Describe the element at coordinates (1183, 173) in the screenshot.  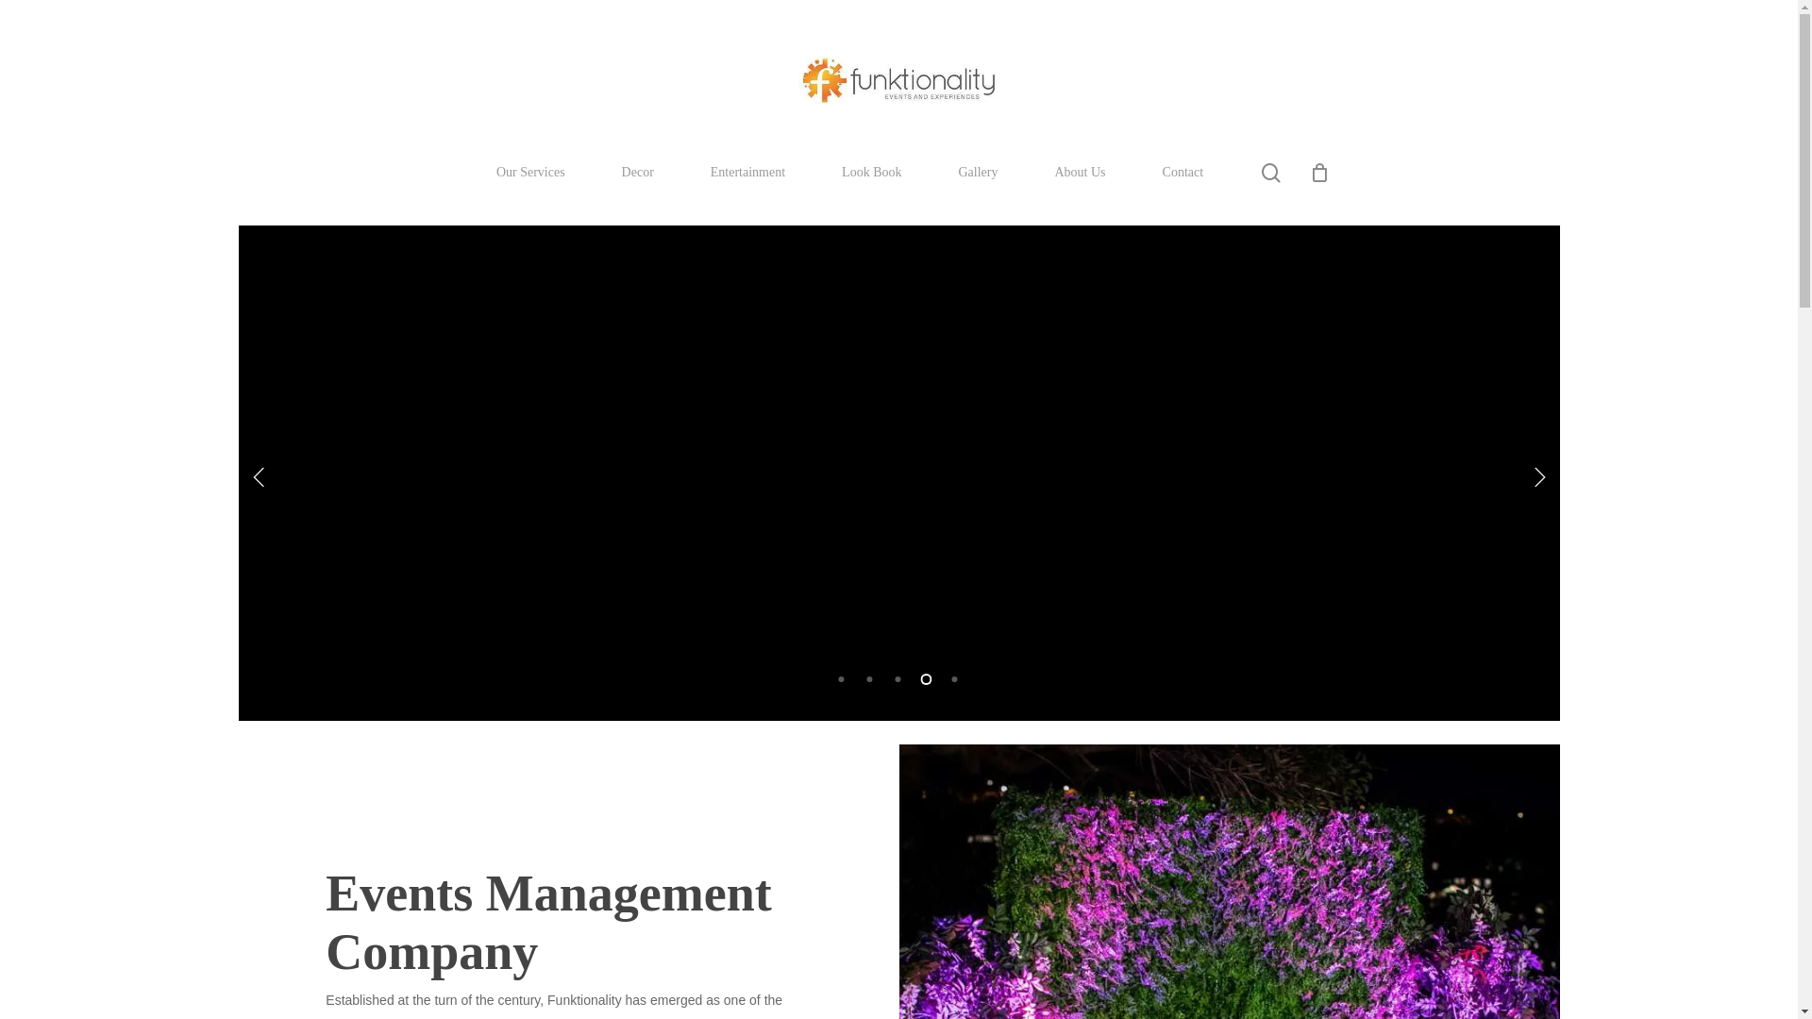
I see `Contact` at that location.